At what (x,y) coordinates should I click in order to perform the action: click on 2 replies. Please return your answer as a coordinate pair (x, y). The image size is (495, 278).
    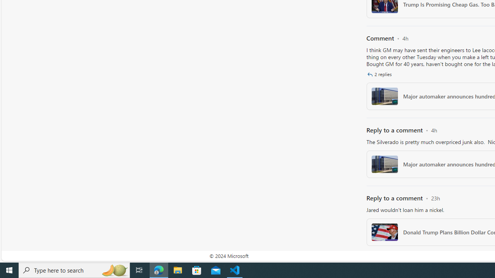
    Looking at the image, I should click on (381, 74).